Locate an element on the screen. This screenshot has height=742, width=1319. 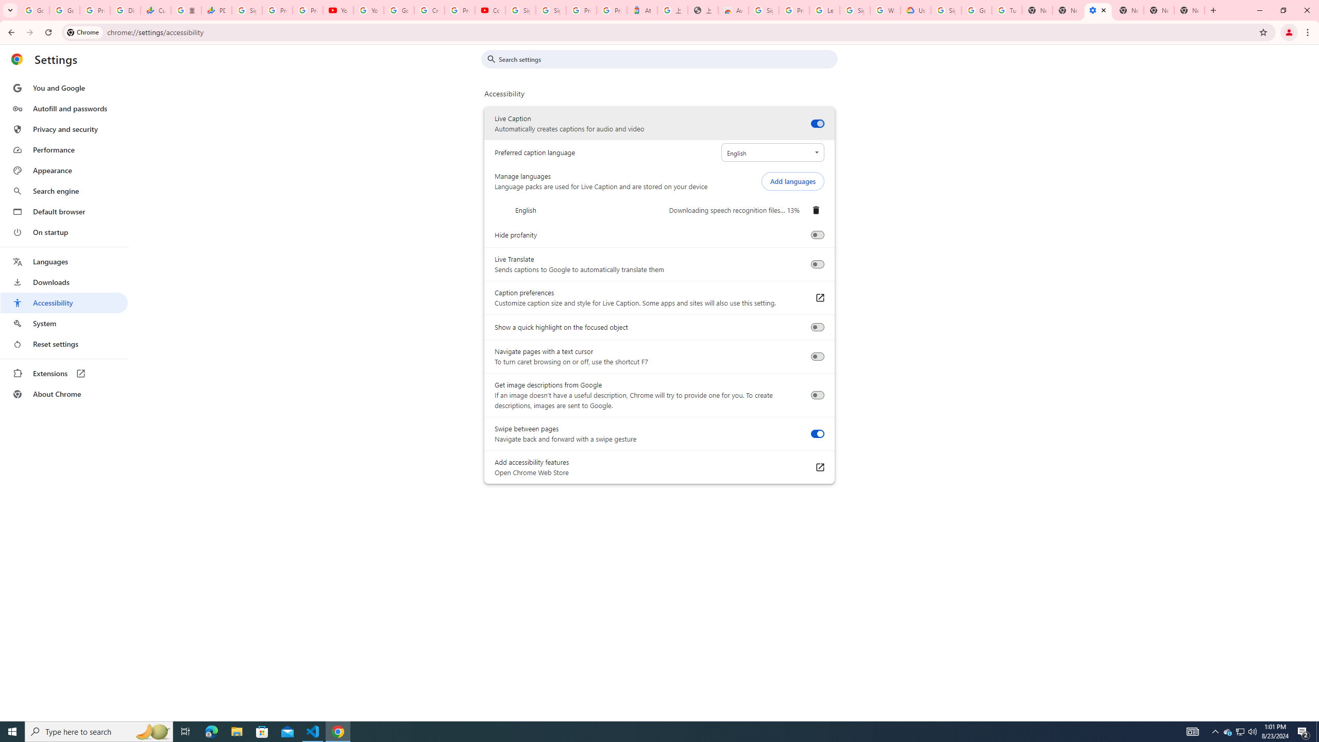
Sign in - Google Accounts is located at coordinates (520, 10).